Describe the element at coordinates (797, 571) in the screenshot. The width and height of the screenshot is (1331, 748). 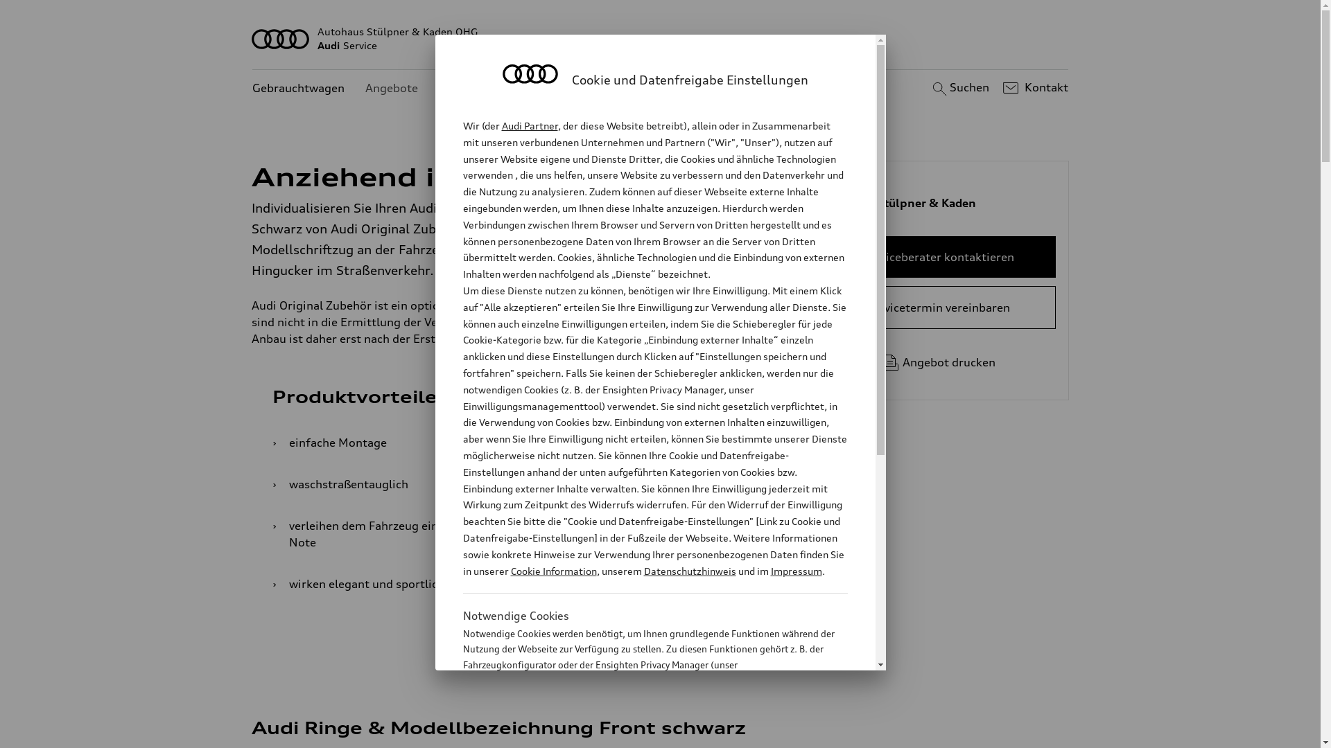
I see `Impressum` at that location.